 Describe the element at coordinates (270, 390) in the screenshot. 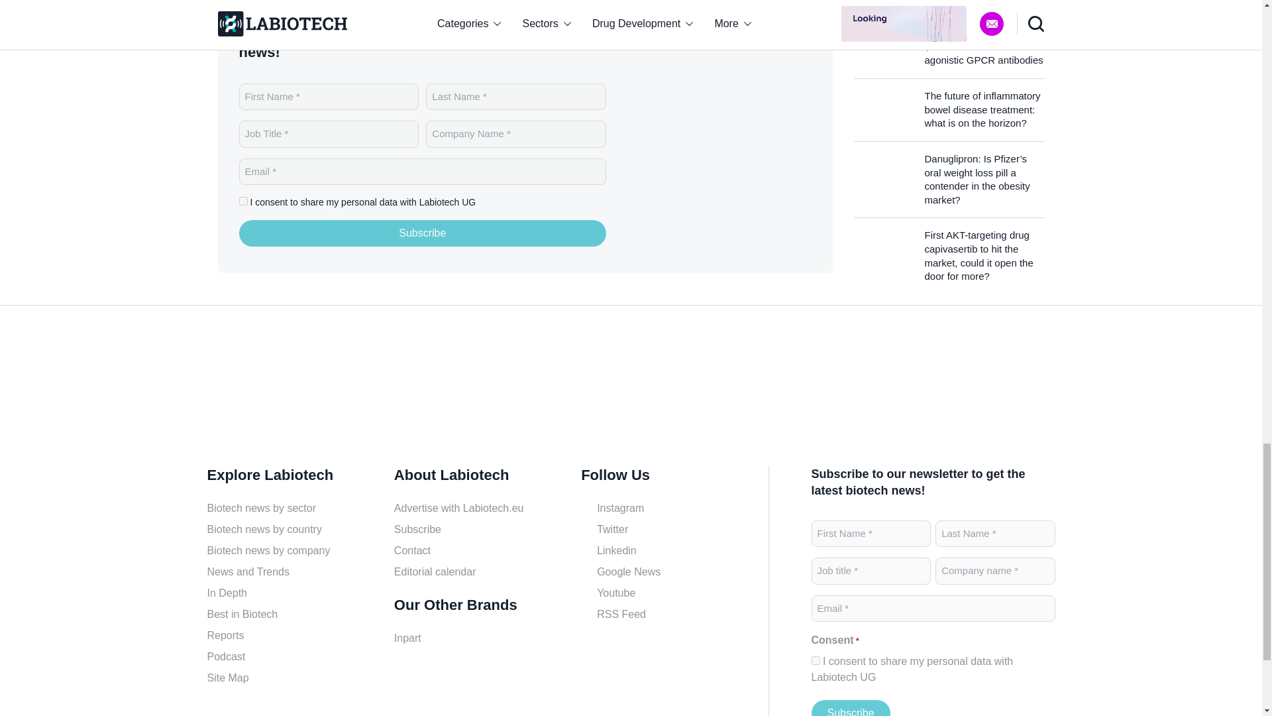

I see `Labiotech.eu` at that location.